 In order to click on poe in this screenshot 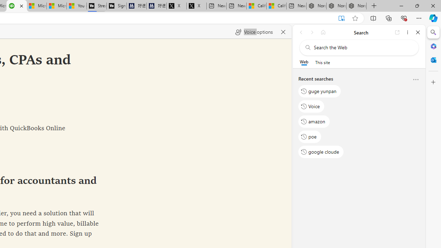, I will do `click(309, 136)`.